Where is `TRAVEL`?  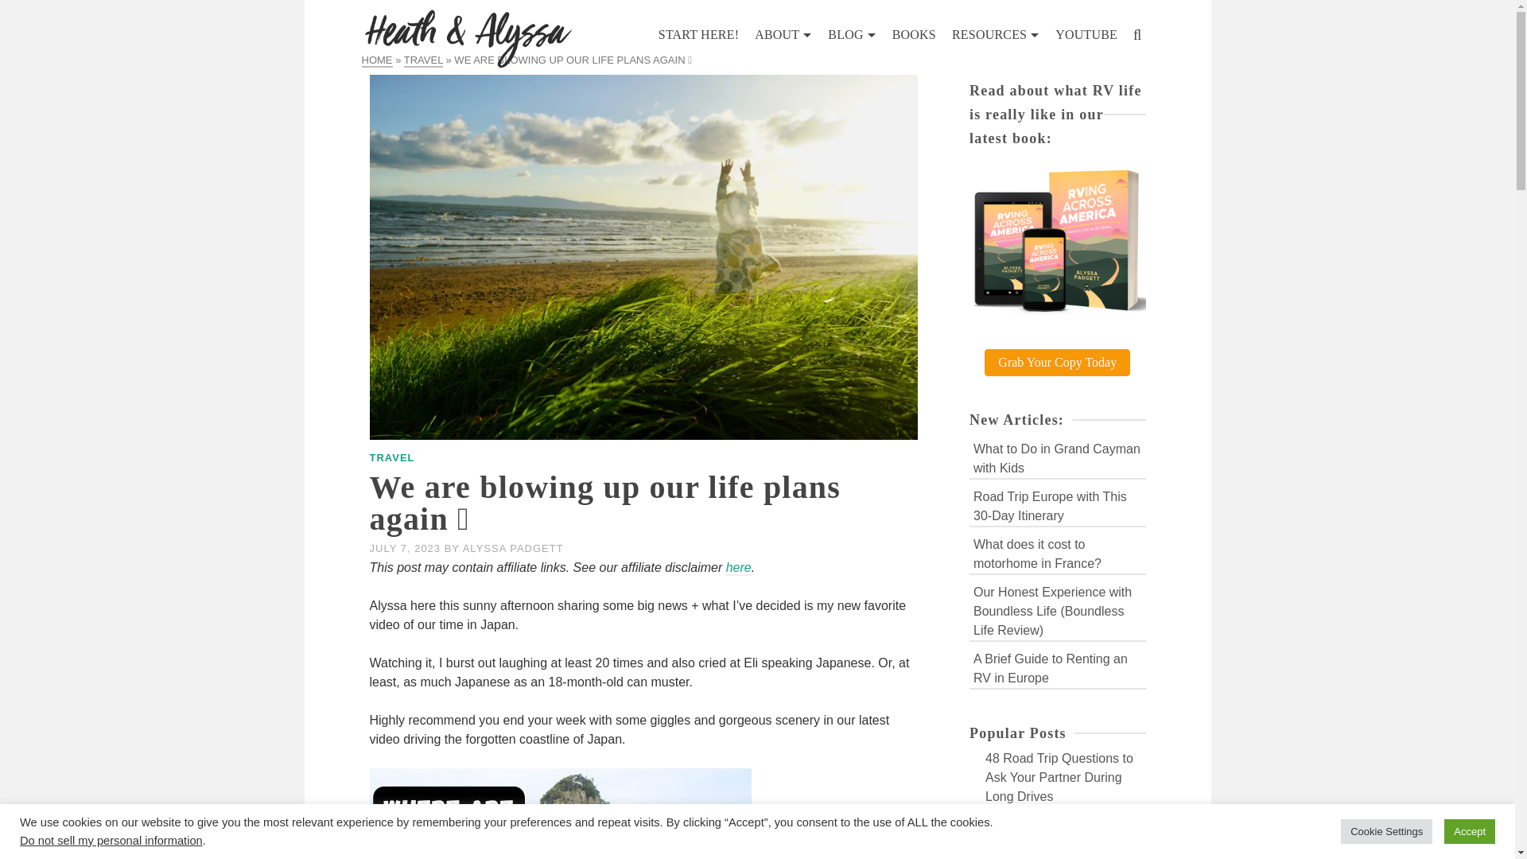
TRAVEL is located at coordinates (423, 60).